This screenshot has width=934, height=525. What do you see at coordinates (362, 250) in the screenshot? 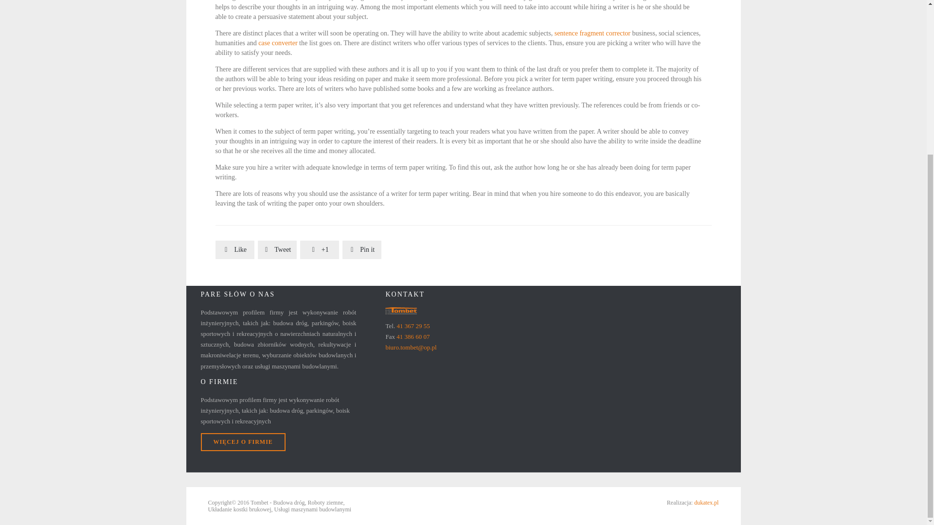
I see `Share on Pinterest` at bounding box center [362, 250].